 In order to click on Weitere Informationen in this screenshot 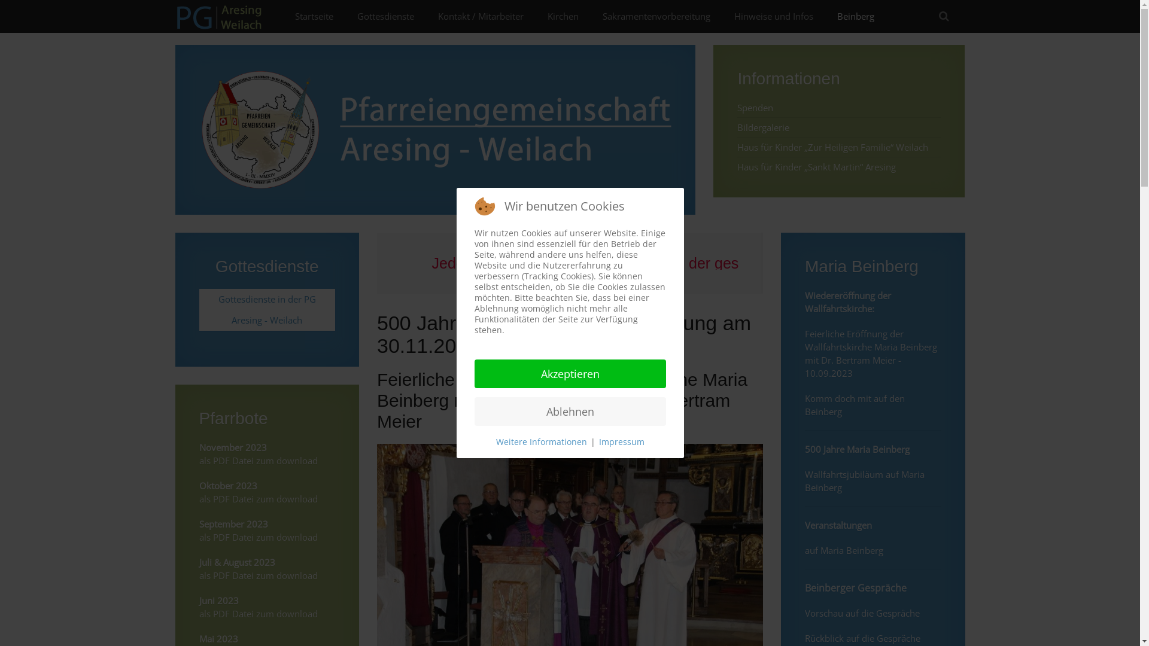, I will do `click(541, 442)`.